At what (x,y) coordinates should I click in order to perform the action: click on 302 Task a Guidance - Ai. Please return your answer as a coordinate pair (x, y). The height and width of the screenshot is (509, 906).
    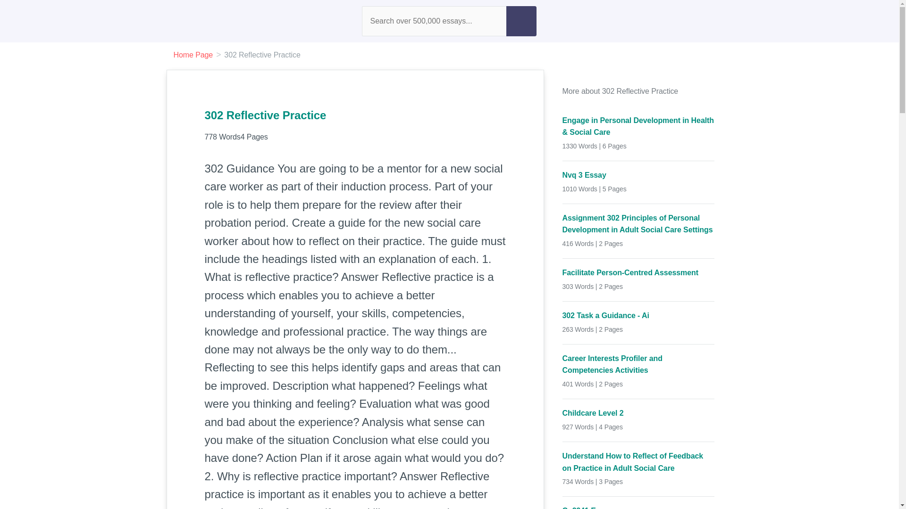
    Looking at the image, I should click on (638, 315).